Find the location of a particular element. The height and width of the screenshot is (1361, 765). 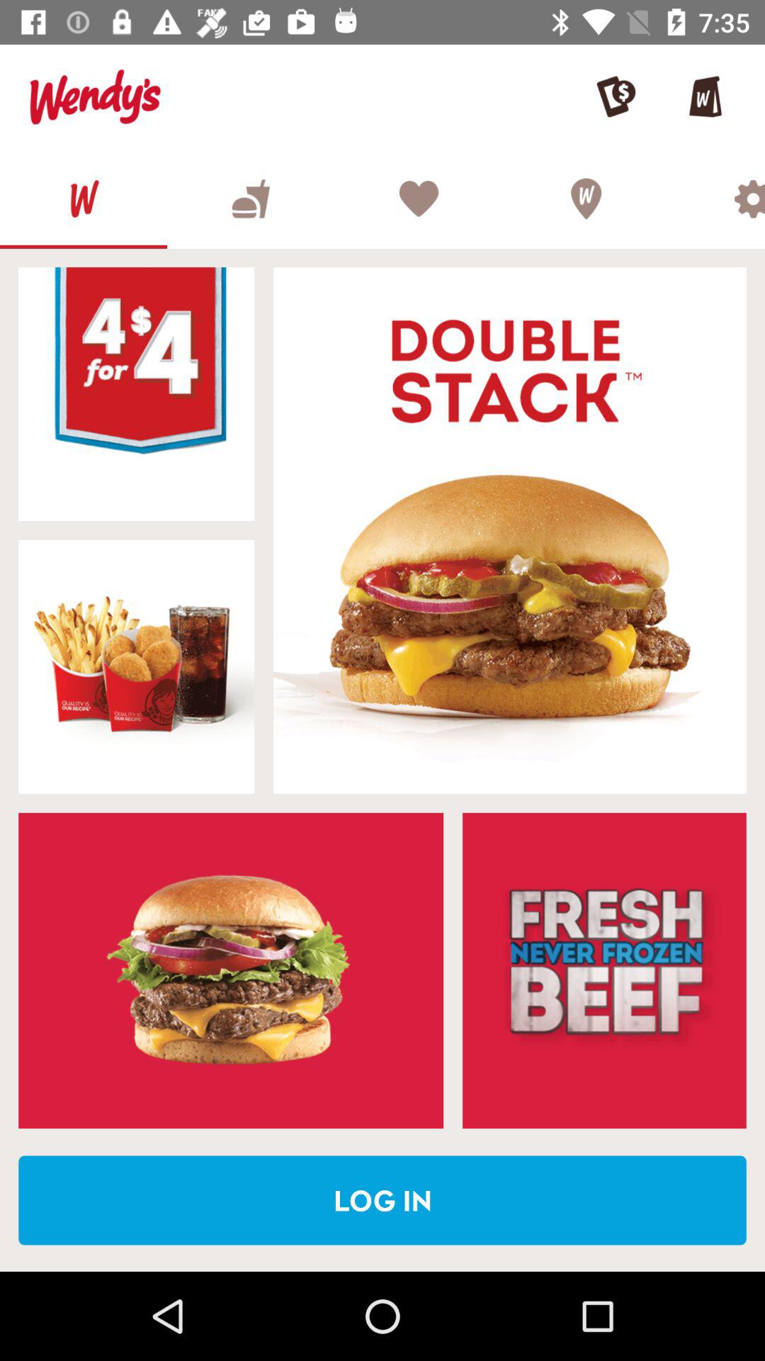

offer the burger is located at coordinates (136, 394).